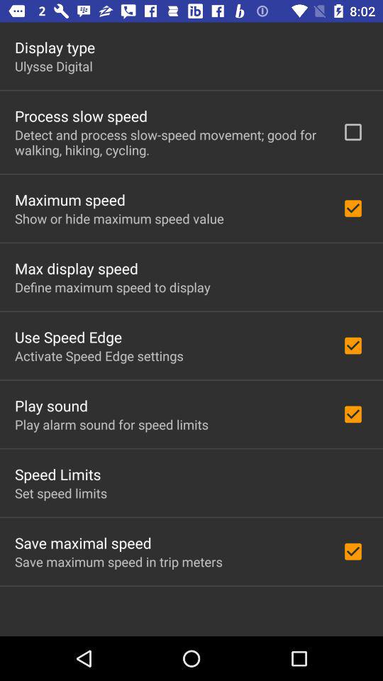  What do you see at coordinates (54, 66) in the screenshot?
I see `open item below display type icon` at bounding box center [54, 66].